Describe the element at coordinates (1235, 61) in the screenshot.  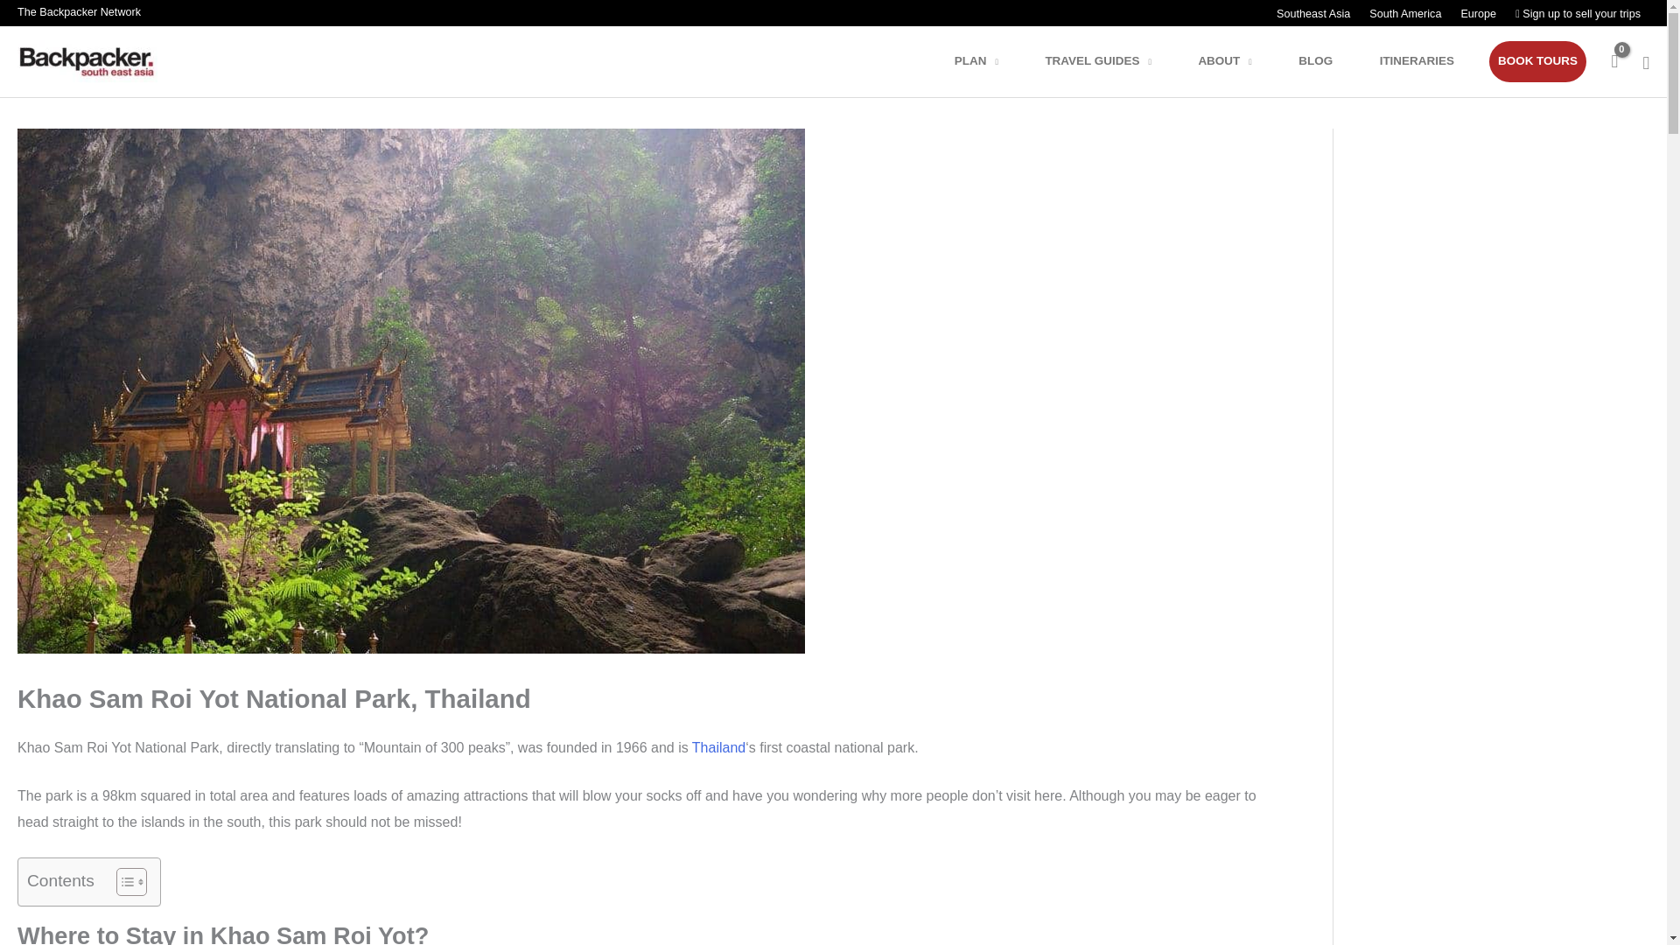
I see `ABOUT` at that location.